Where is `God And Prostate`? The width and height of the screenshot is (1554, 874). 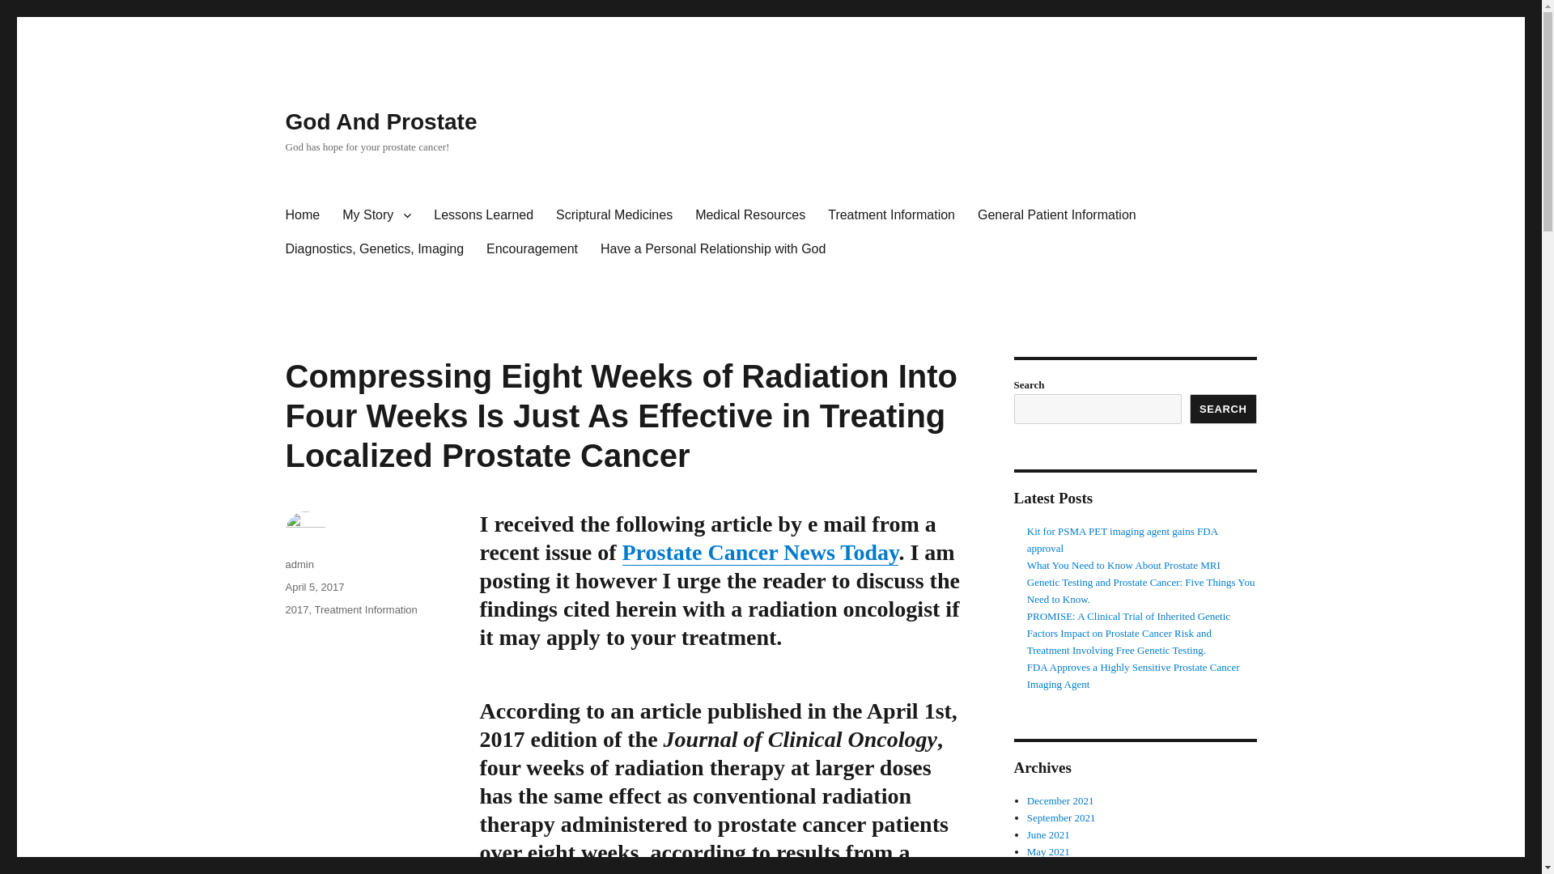
God And Prostate is located at coordinates (380, 121).